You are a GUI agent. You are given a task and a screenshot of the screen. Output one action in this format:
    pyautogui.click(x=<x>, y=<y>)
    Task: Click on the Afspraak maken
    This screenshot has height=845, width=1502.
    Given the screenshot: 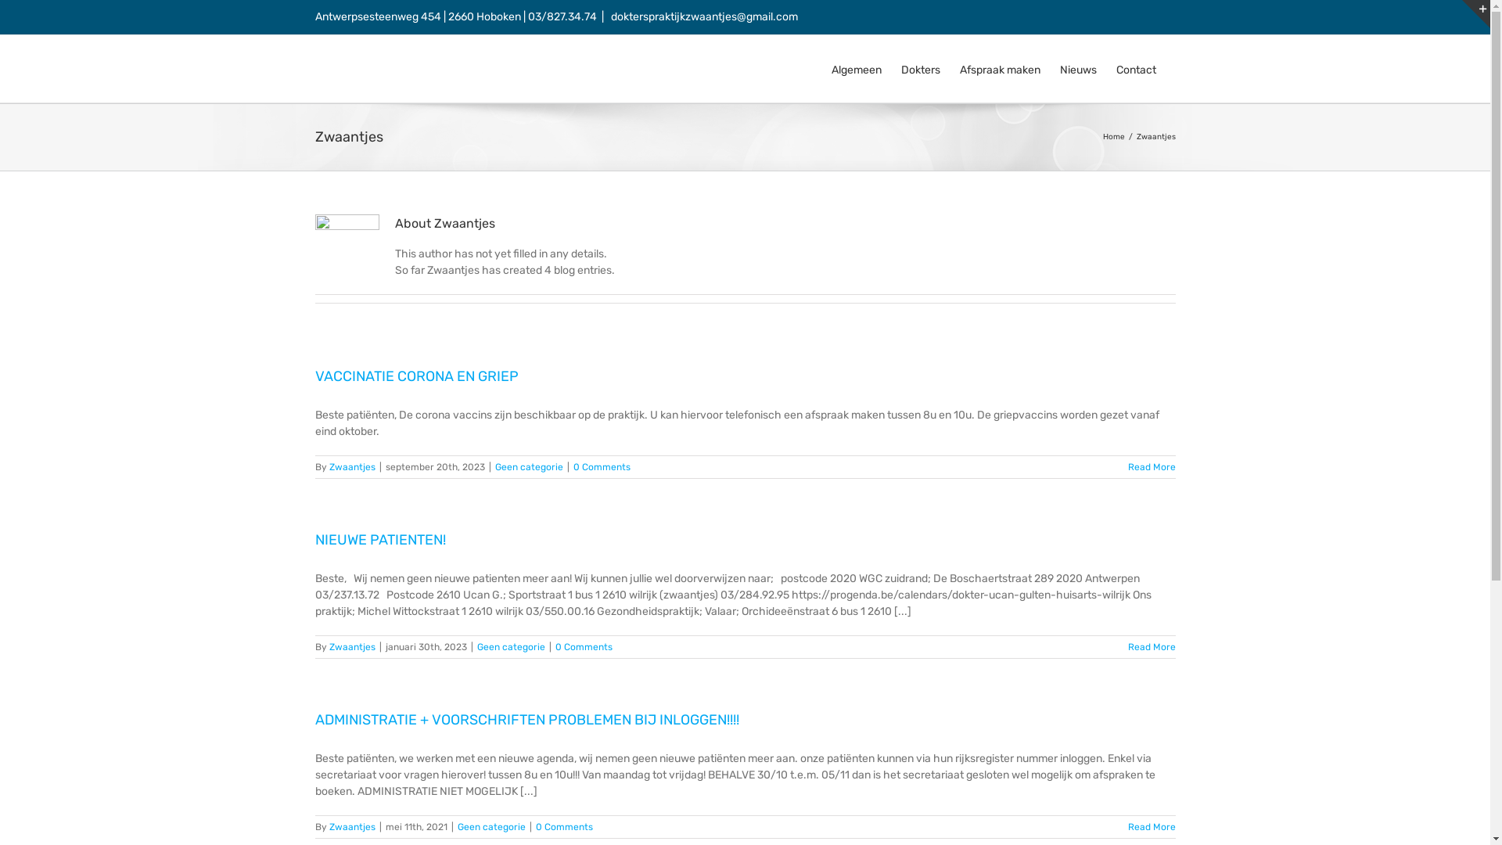 What is the action you would take?
    pyautogui.click(x=1000, y=69)
    